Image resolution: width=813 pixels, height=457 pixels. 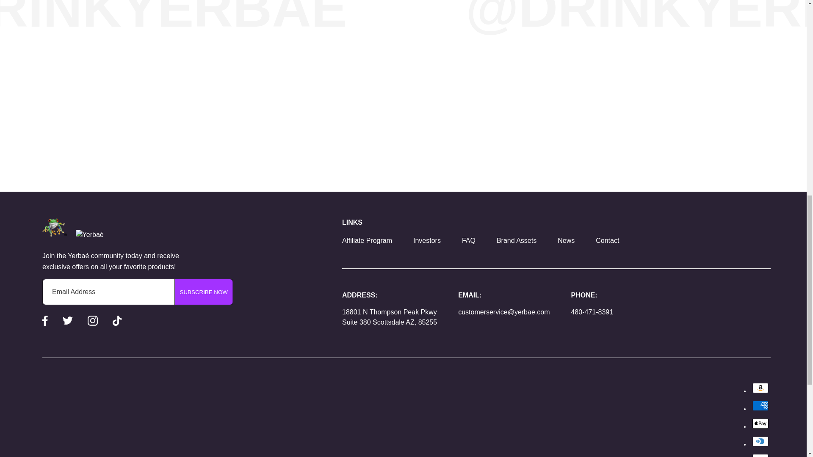 What do you see at coordinates (760, 424) in the screenshot?
I see `Apple Pay` at bounding box center [760, 424].